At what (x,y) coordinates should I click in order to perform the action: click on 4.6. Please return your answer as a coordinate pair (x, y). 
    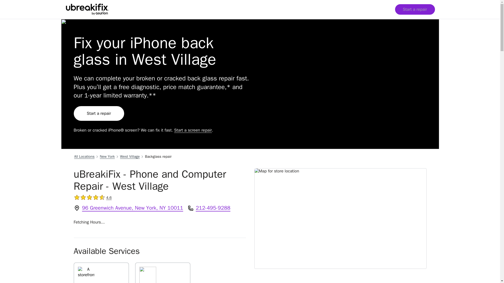
    Looking at the image, I should click on (99, 113).